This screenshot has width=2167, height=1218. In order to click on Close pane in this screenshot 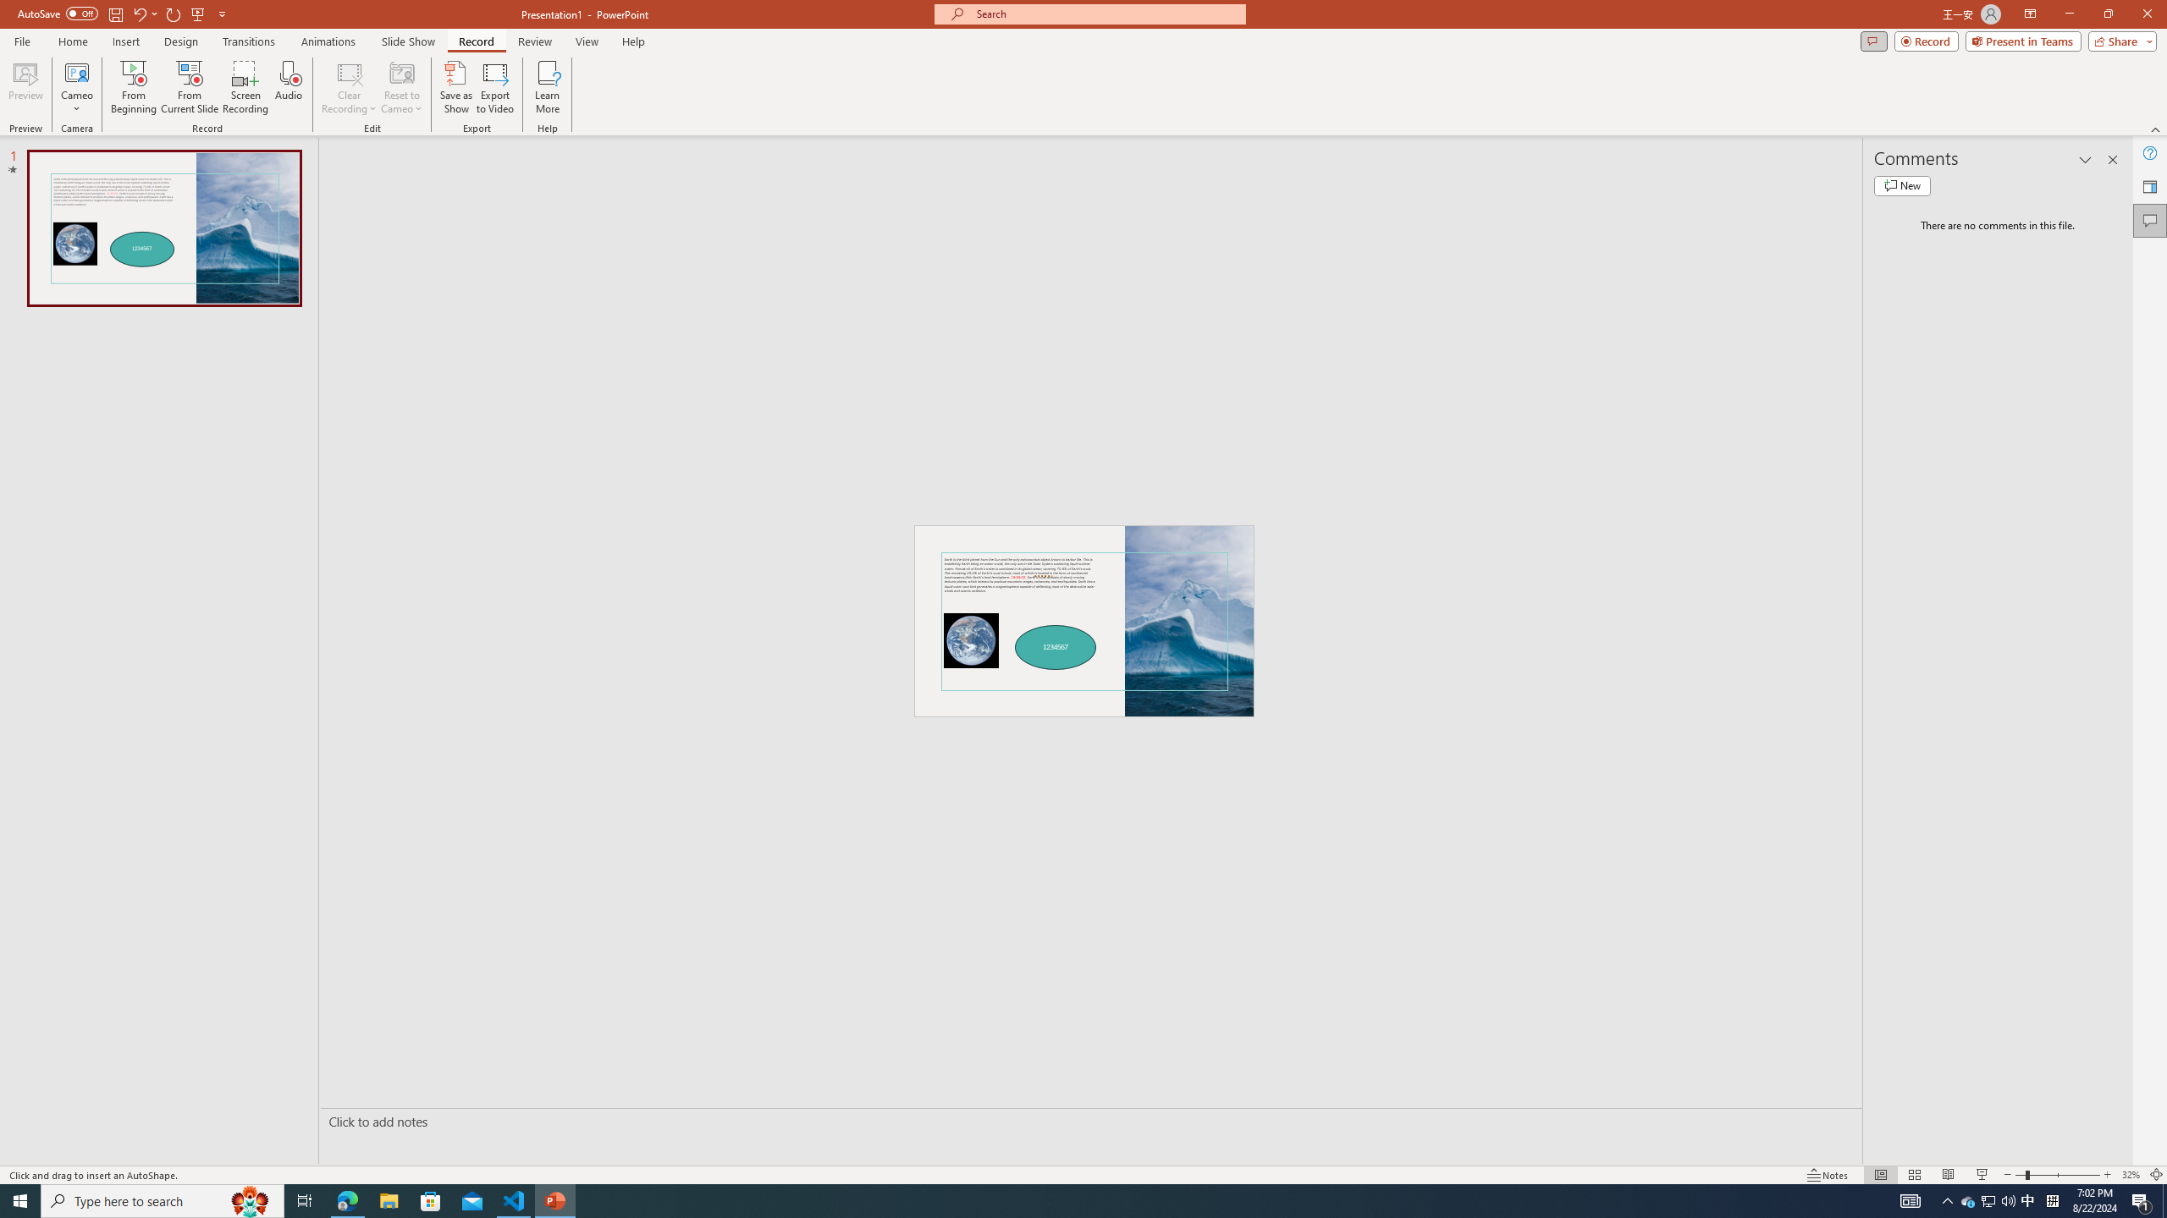, I will do `click(2113, 160)`.